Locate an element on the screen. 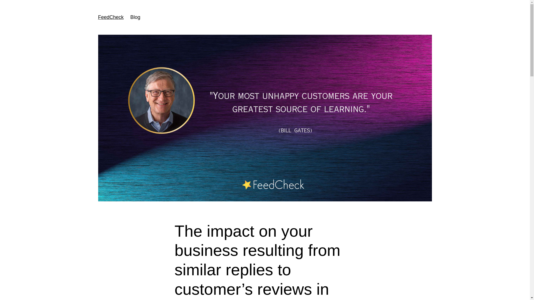 The height and width of the screenshot is (300, 534). Blog is located at coordinates (135, 17).